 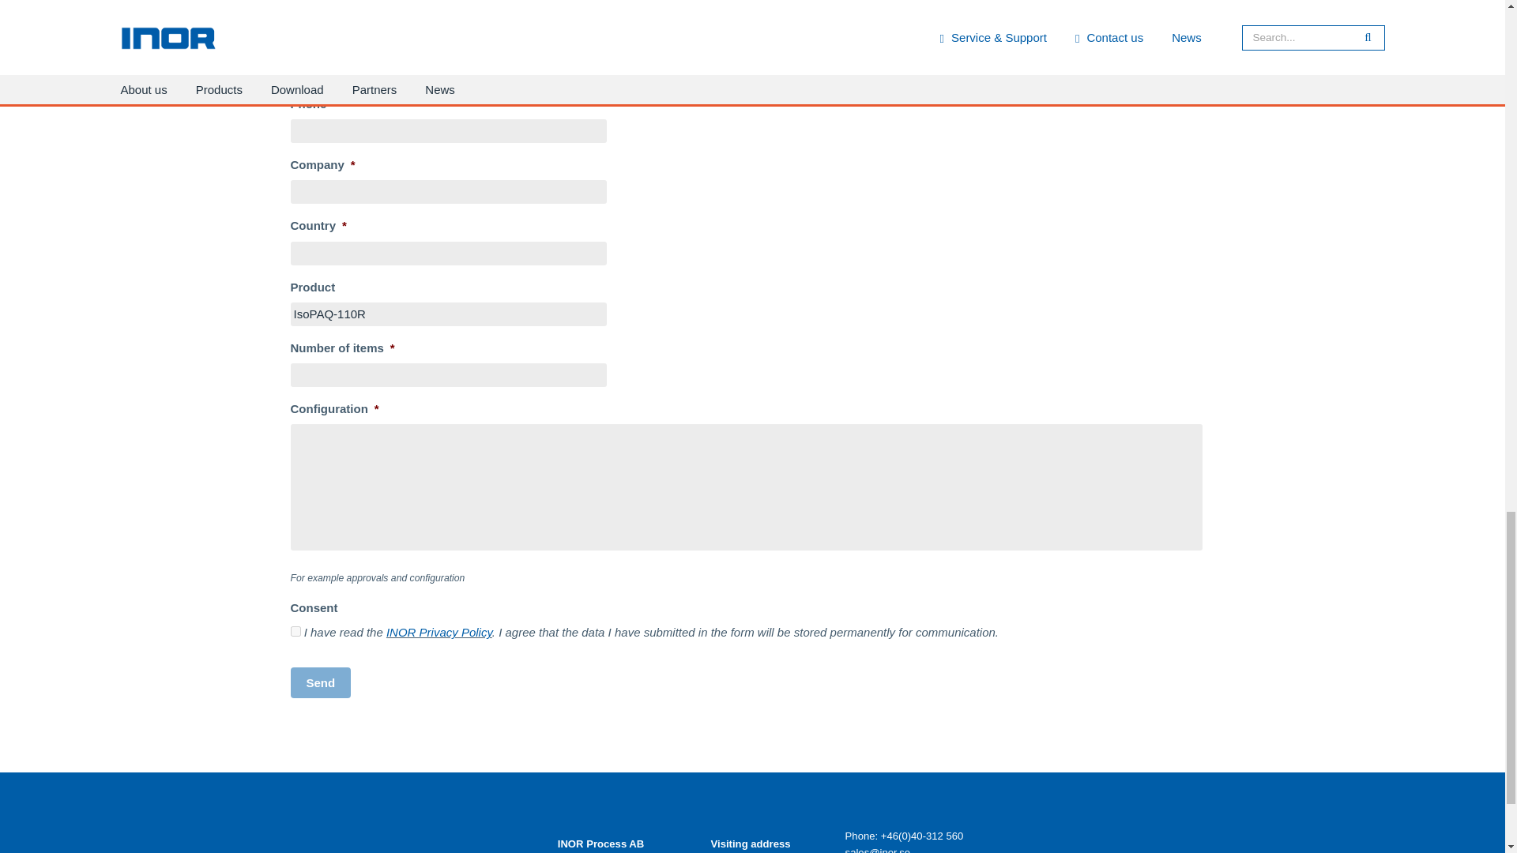 What do you see at coordinates (321, 682) in the screenshot?
I see `Send` at bounding box center [321, 682].